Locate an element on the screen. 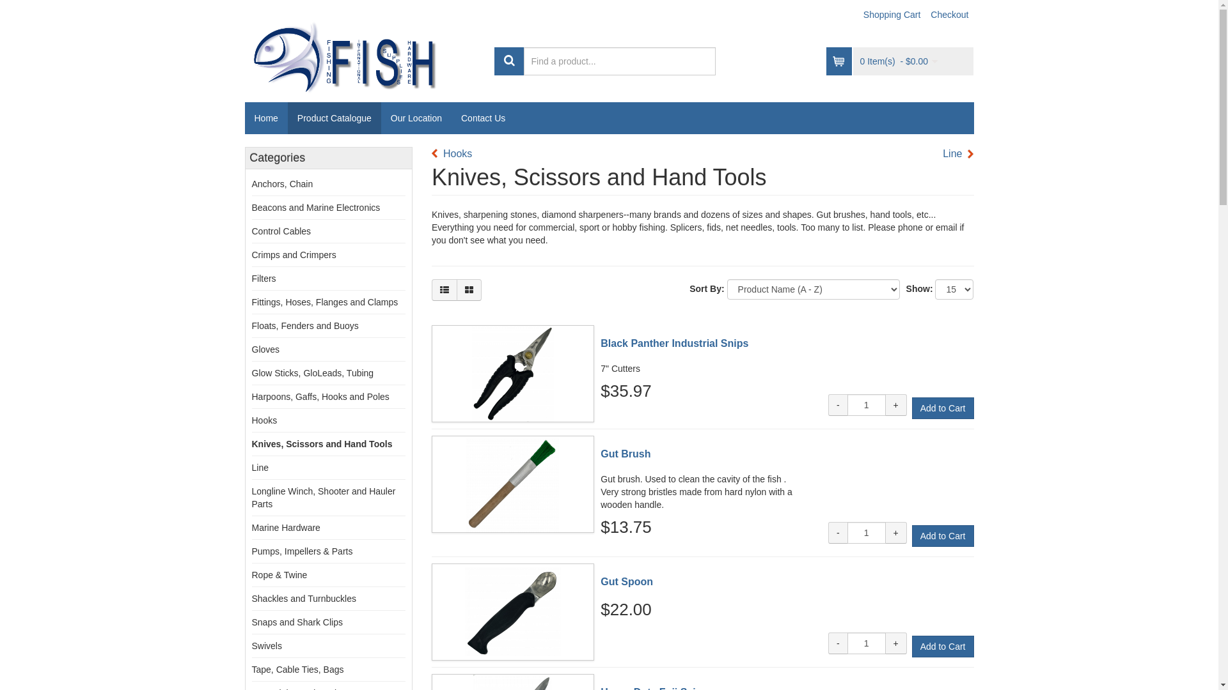  Shackles and Turnbuckles is located at coordinates (304, 599).